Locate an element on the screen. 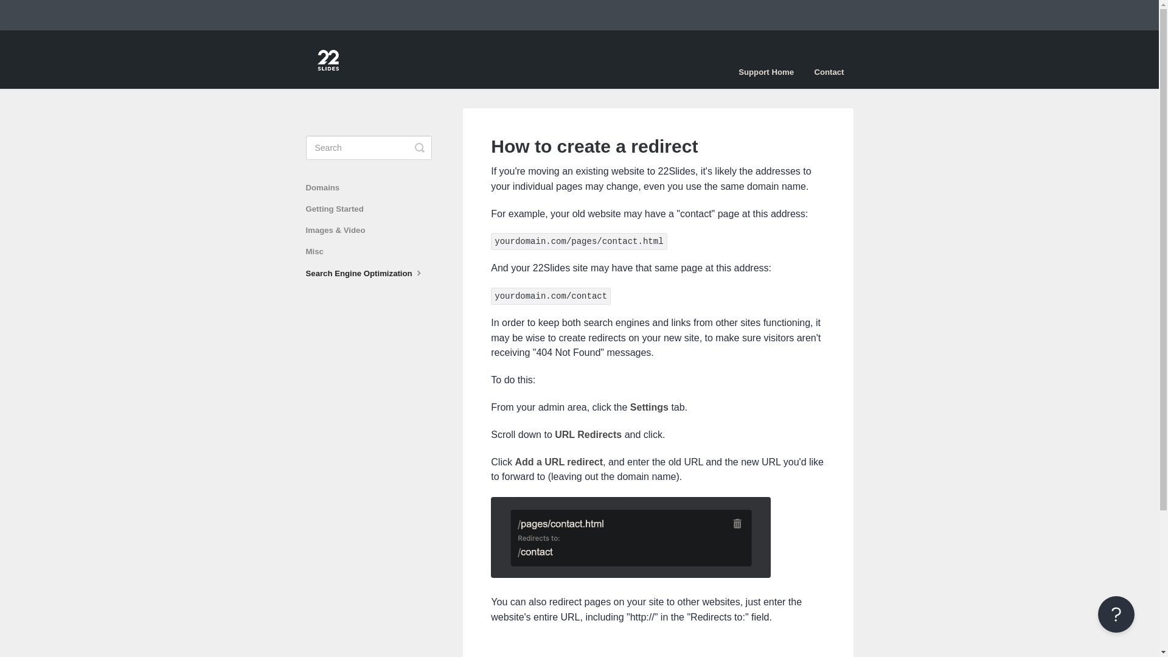 This screenshot has width=1168, height=657. Domains is located at coordinates (327, 188).